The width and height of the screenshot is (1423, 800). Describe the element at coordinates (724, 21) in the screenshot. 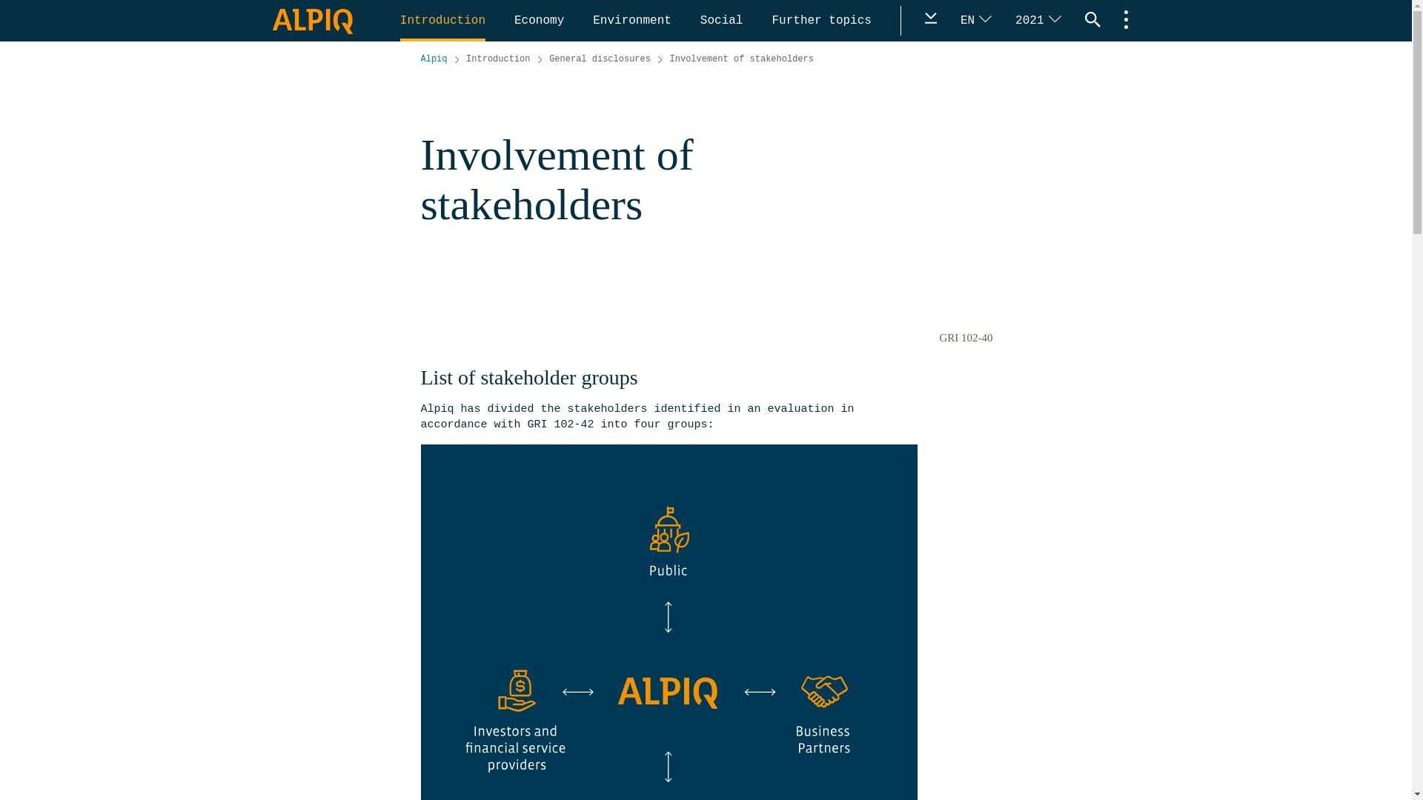

I see `Social` at that location.